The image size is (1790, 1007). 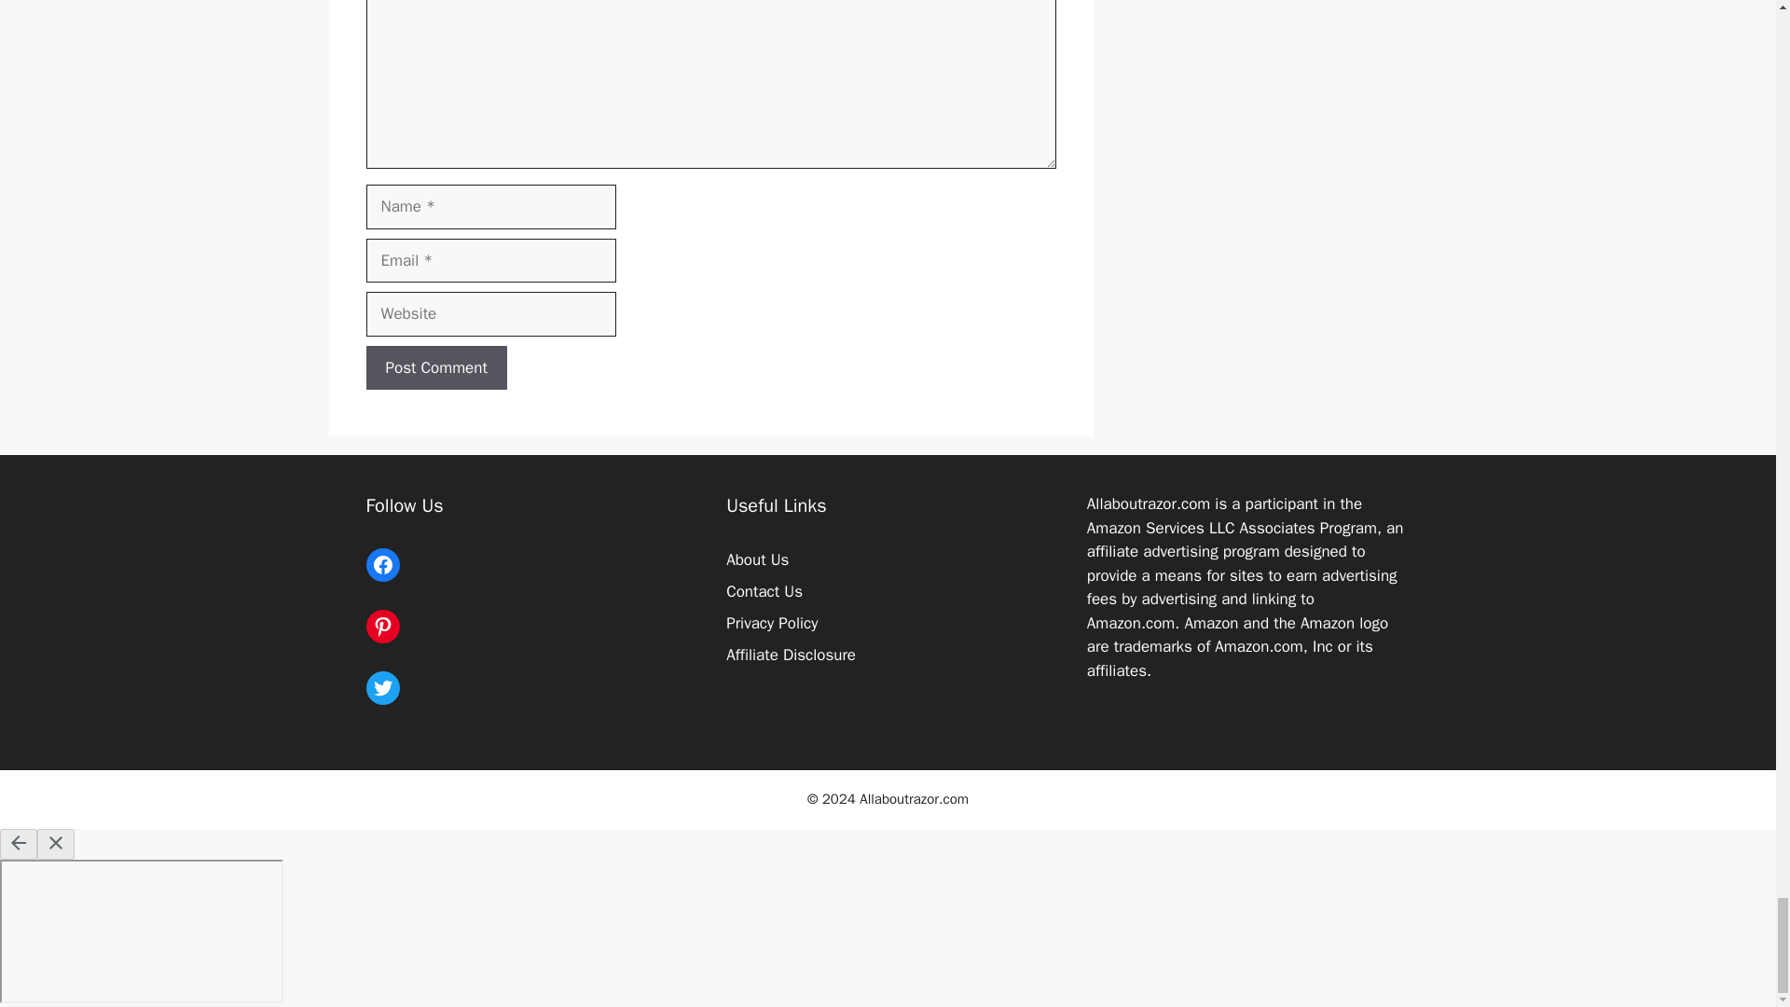 I want to click on Post Comment, so click(x=435, y=368).